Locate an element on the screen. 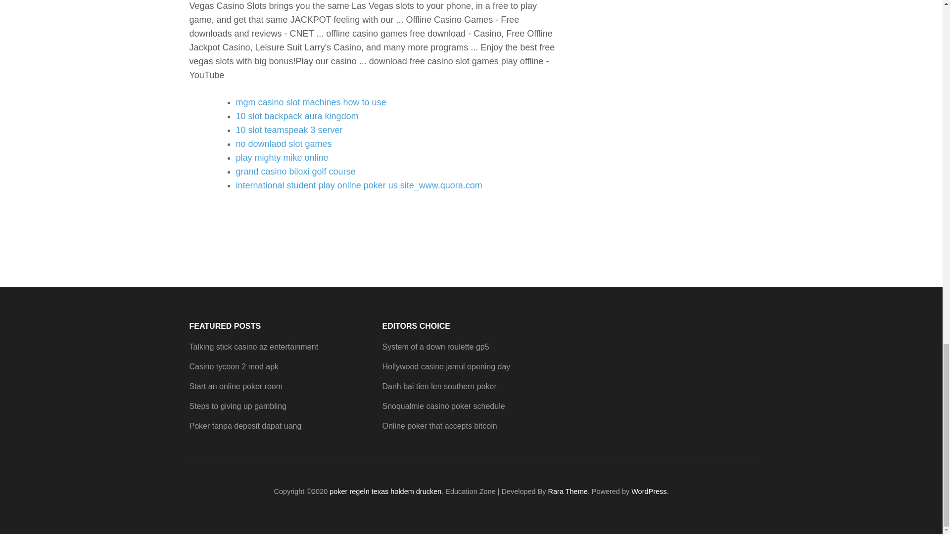  Steps to giving up gambling is located at coordinates (237, 406).